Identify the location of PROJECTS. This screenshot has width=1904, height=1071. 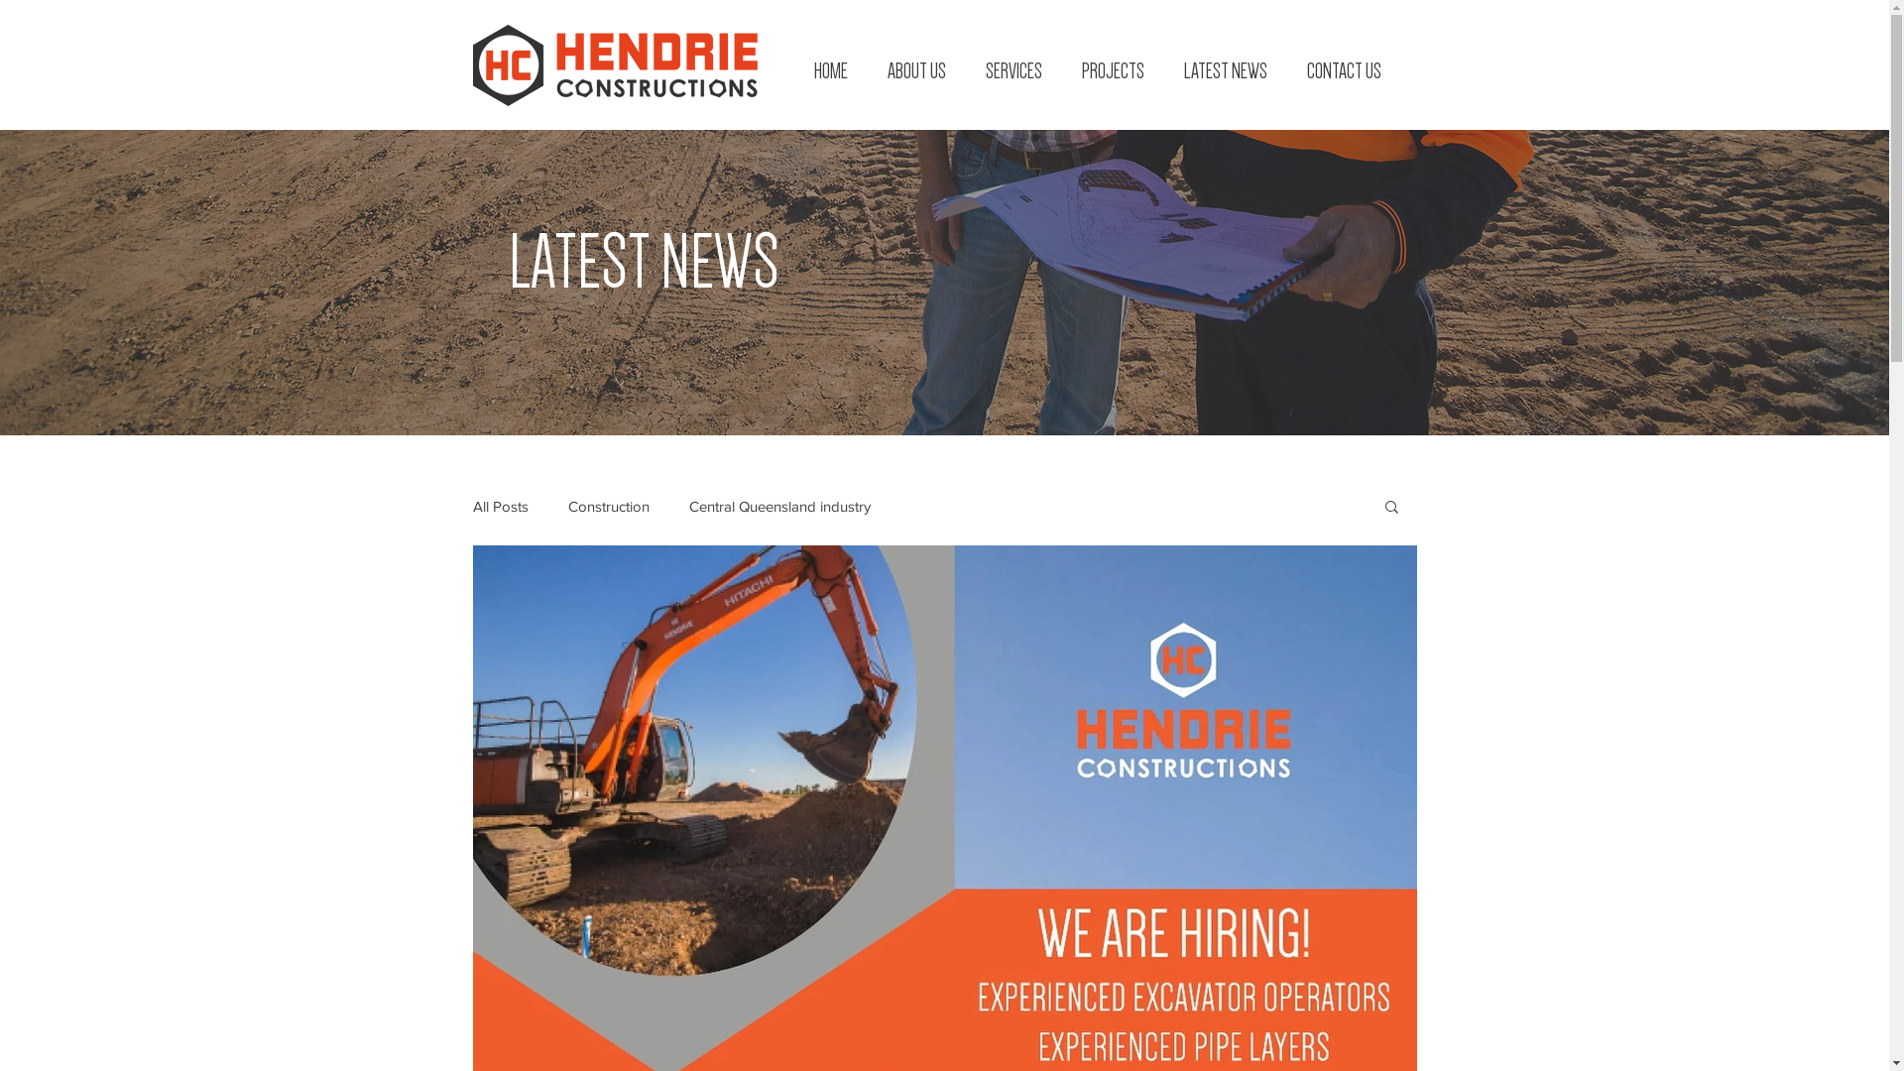
(1113, 70).